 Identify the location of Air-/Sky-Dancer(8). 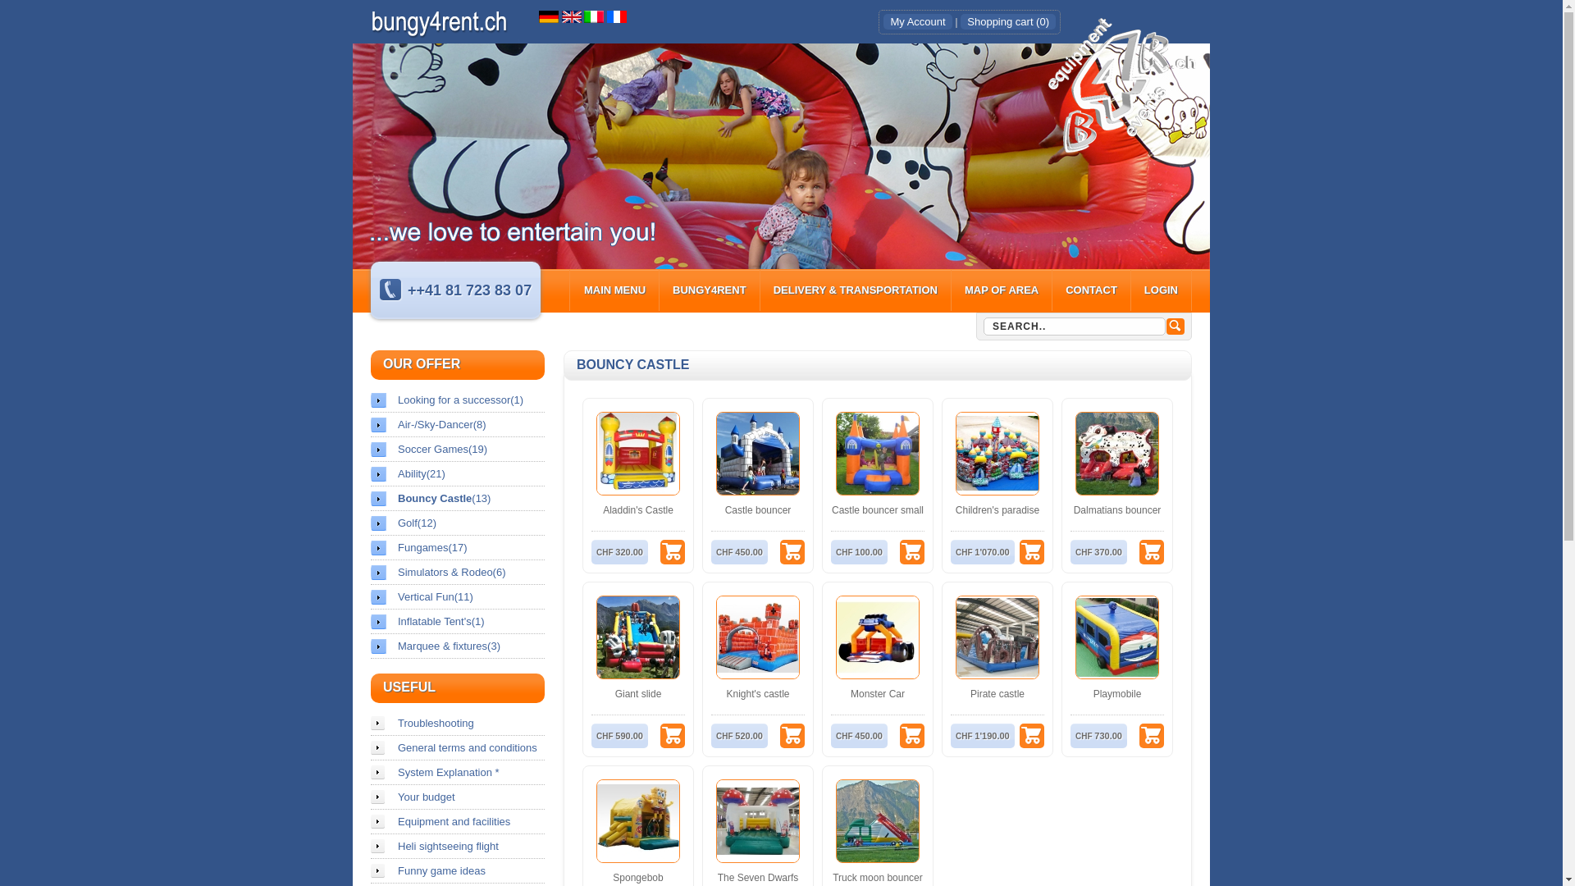
(458, 425).